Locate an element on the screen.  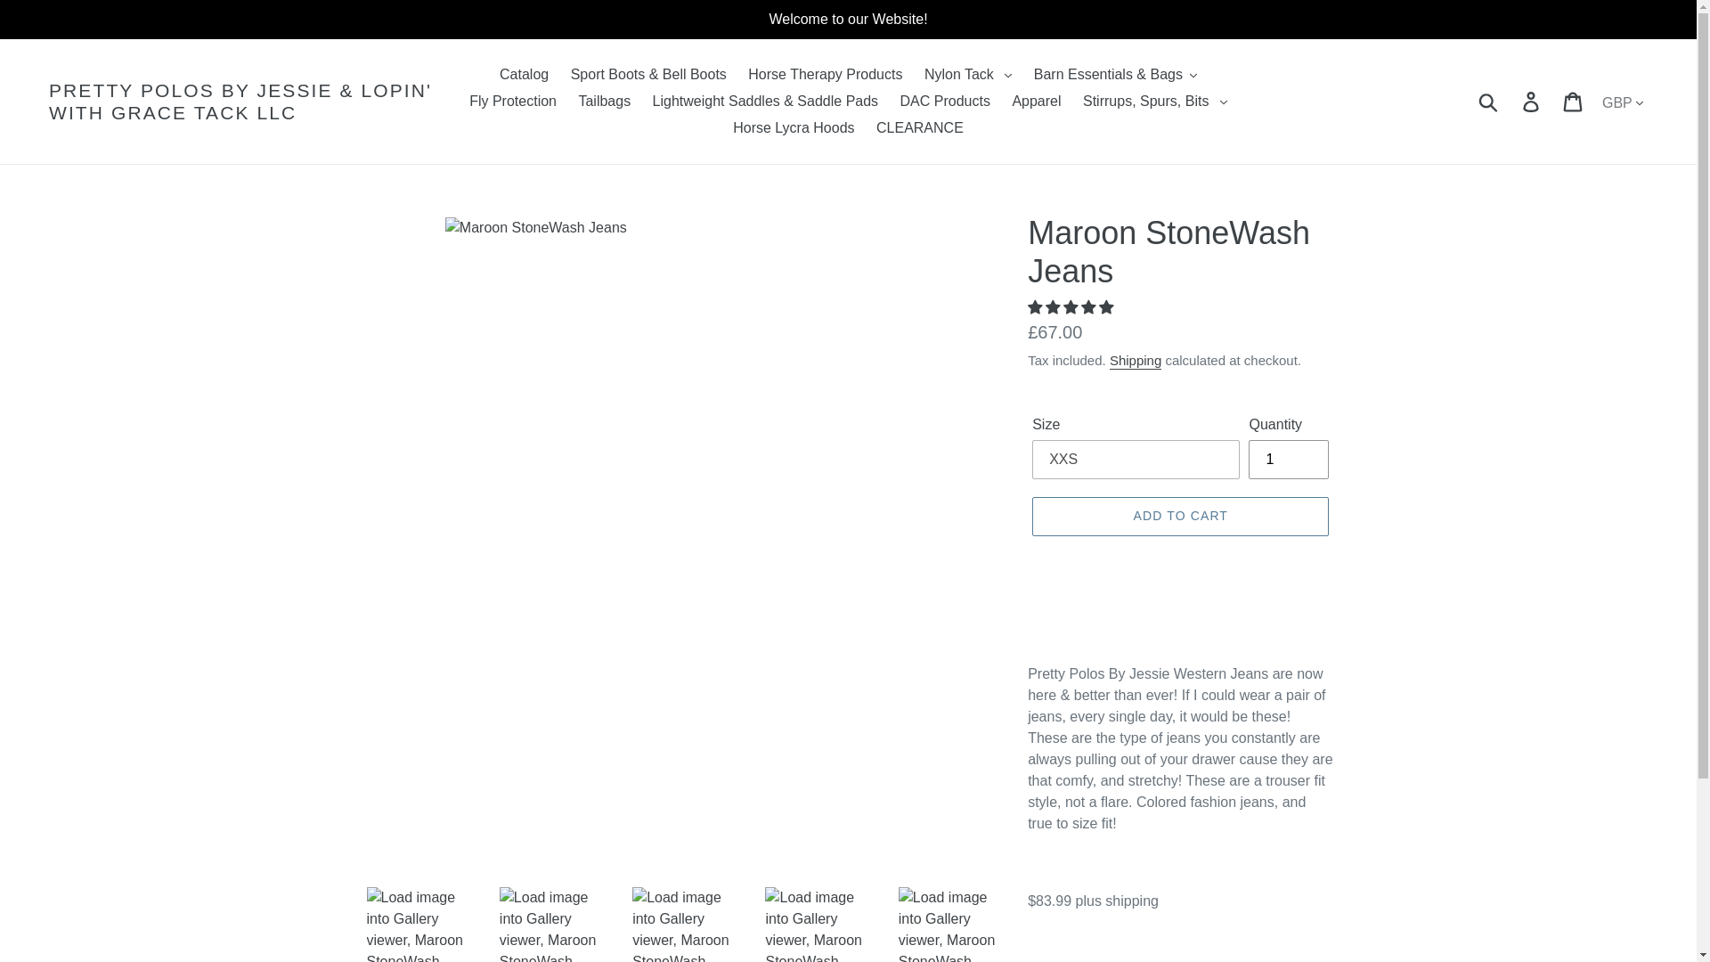
Tailbags is located at coordinates (604, 102).